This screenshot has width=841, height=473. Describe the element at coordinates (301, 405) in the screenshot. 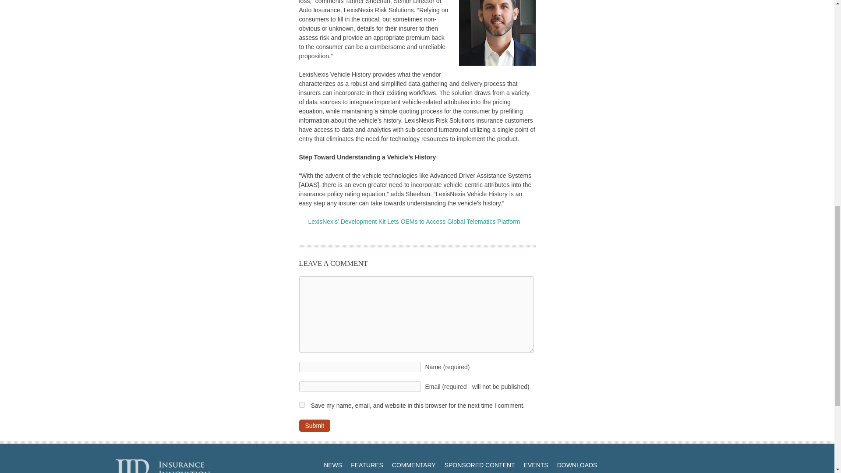

I see `yes` at that location.